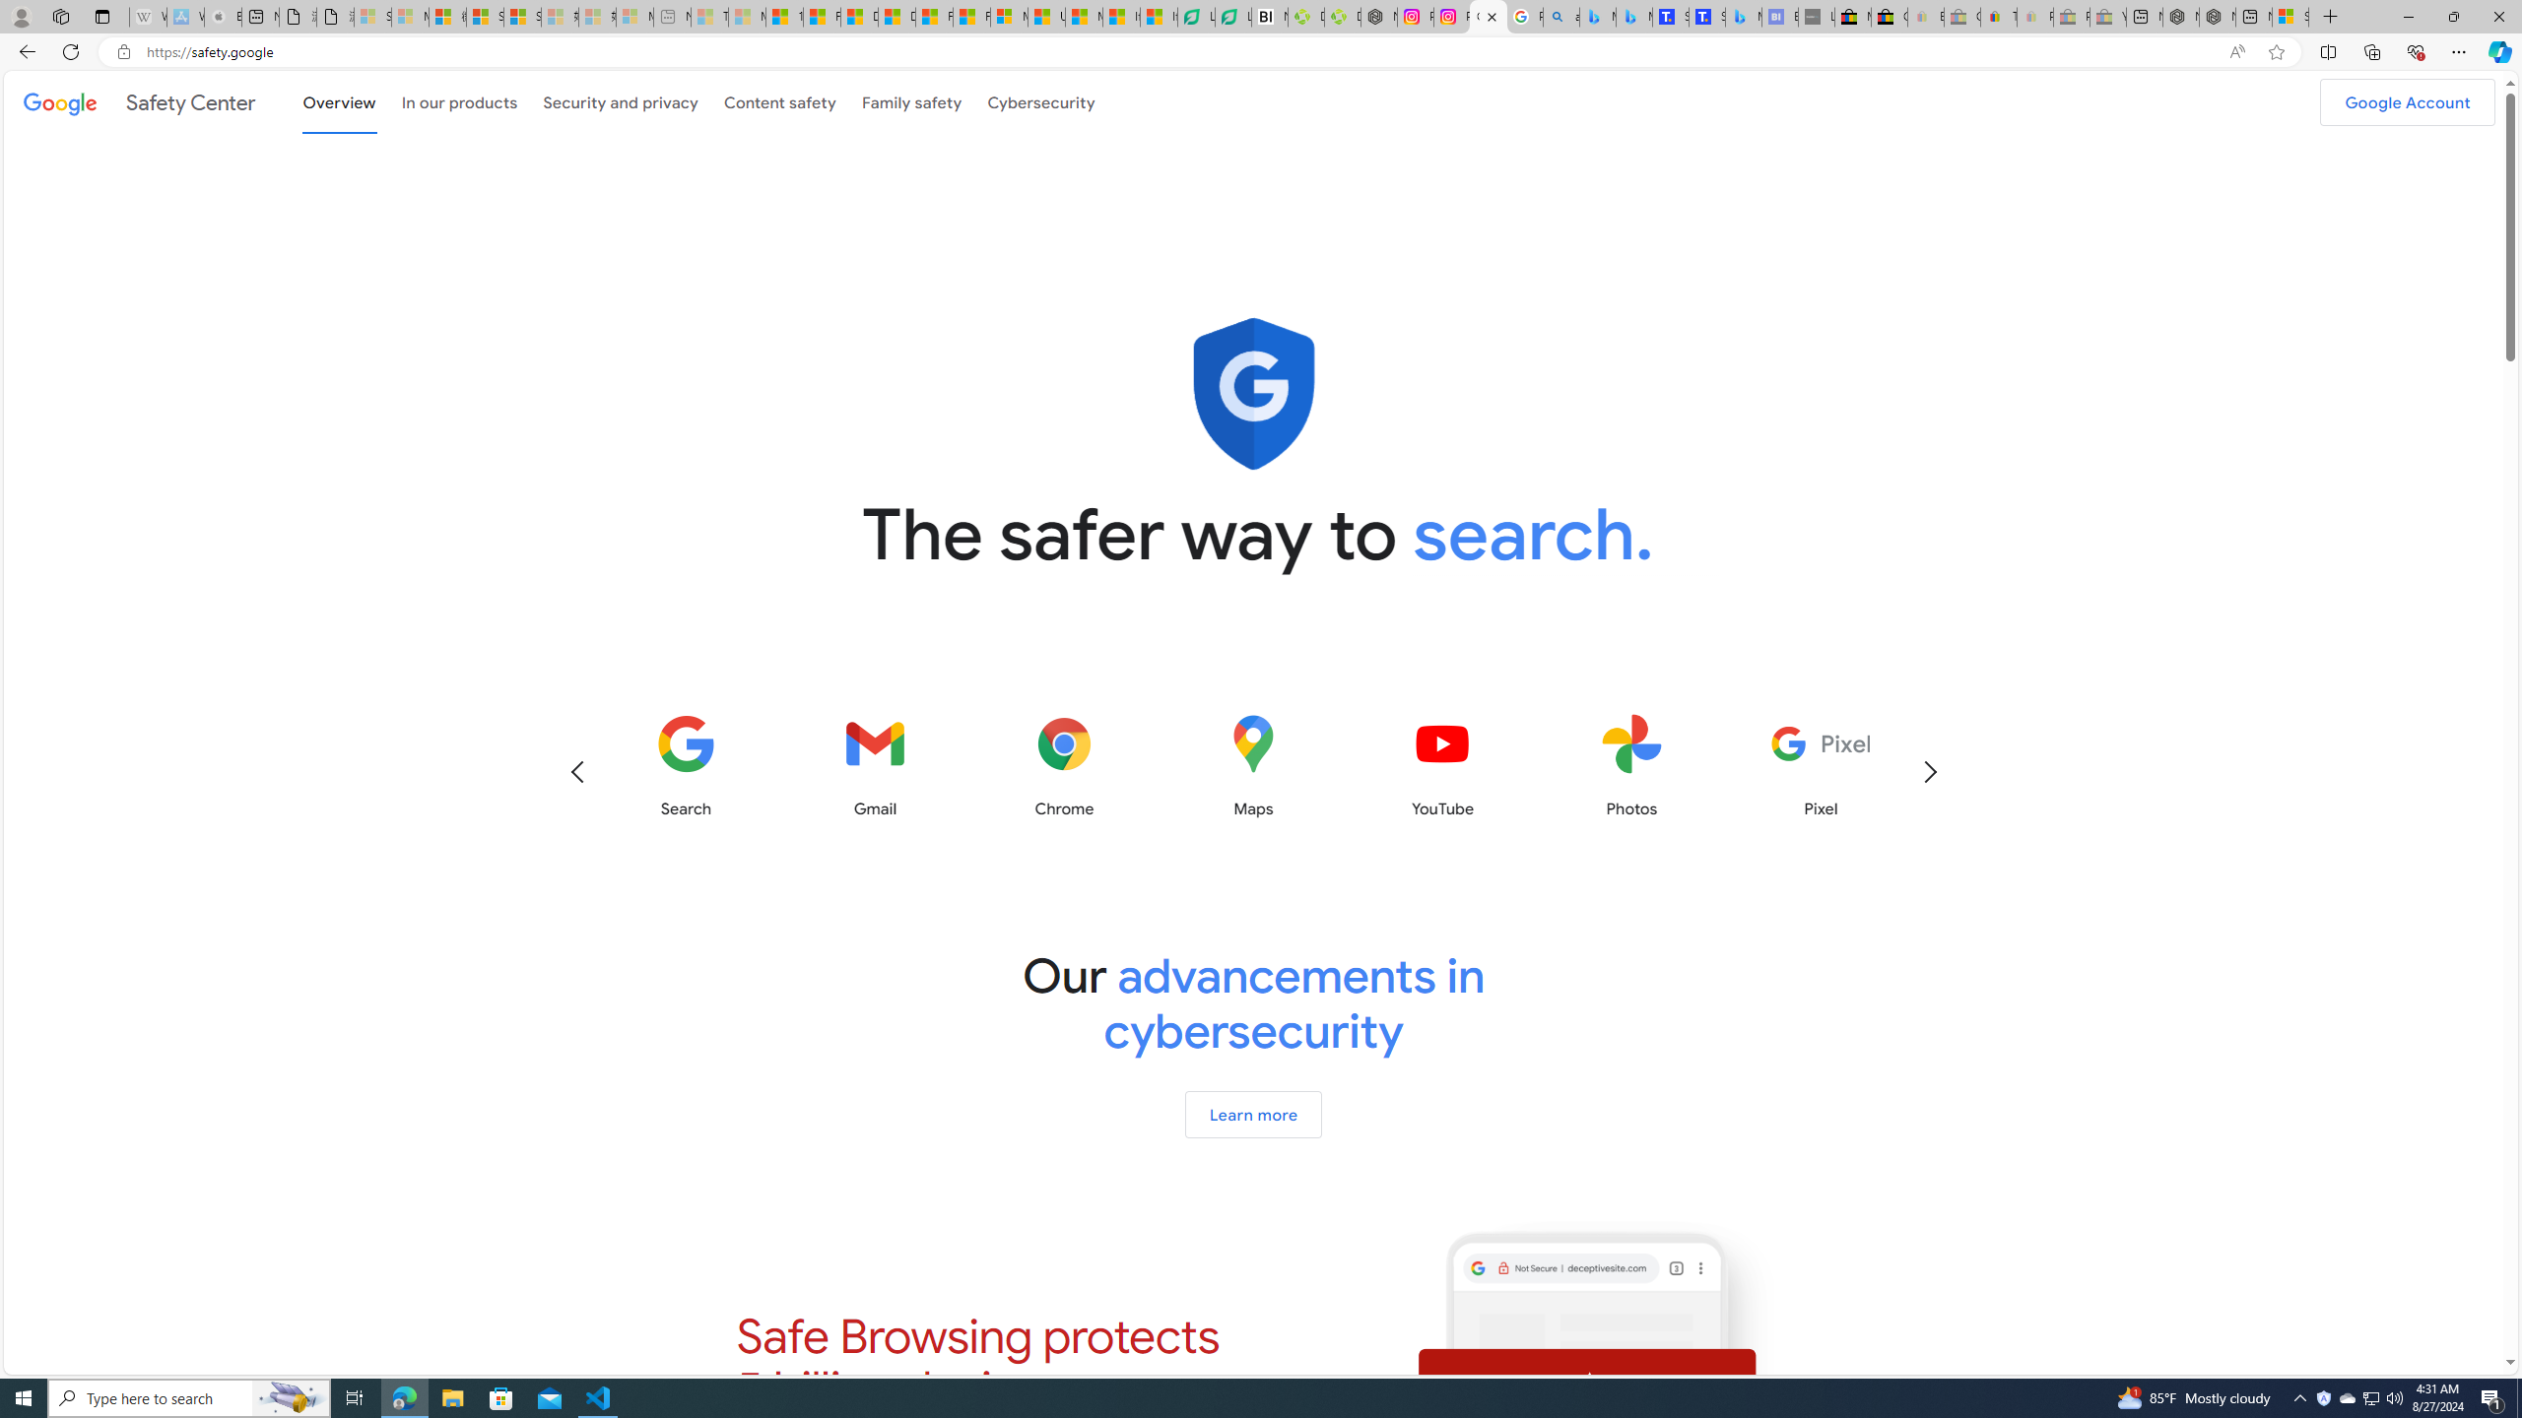 Image resolution: width=2522 pixels, height=1418 pixels. Describe the element at coordinates (1597, 17) in the screenshot. I see `Microsoft Bing Travel - Flights from Hong Kong to Bangkok` at that location.